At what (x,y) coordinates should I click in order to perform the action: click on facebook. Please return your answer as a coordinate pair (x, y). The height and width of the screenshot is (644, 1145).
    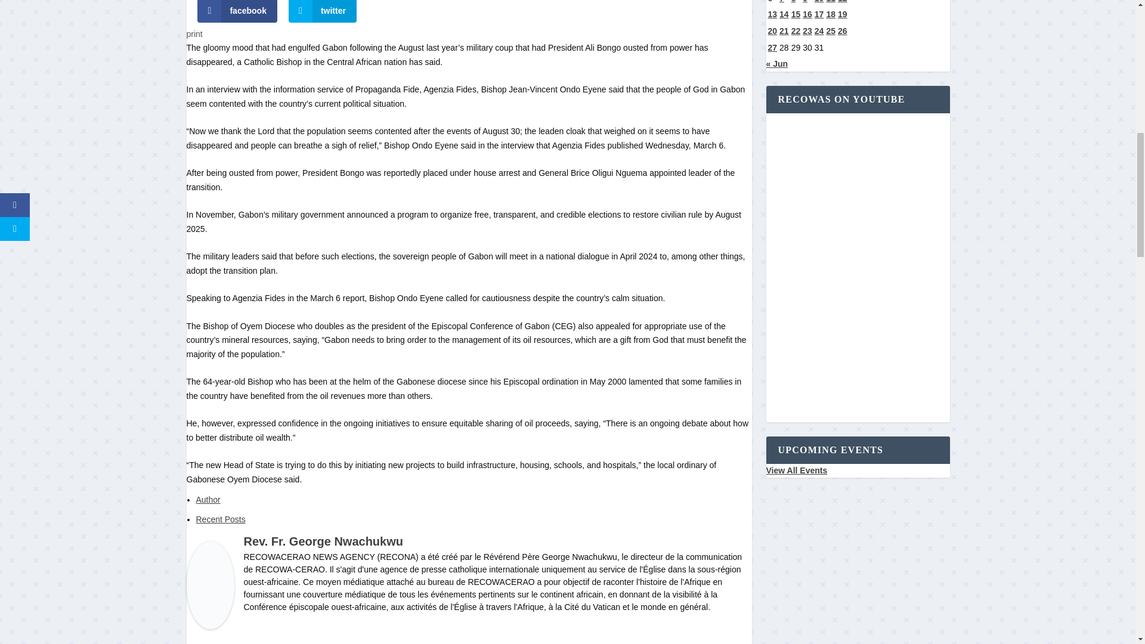
    Looking at the image, I should click on (237, 11).